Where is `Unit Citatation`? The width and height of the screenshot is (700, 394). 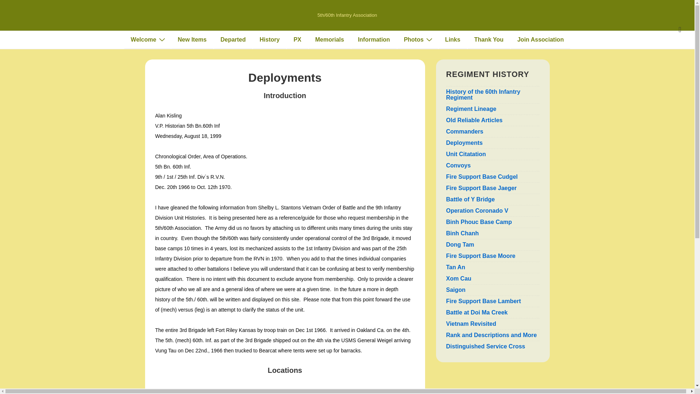
Unit Citatation is located at coordinates (466, 154).